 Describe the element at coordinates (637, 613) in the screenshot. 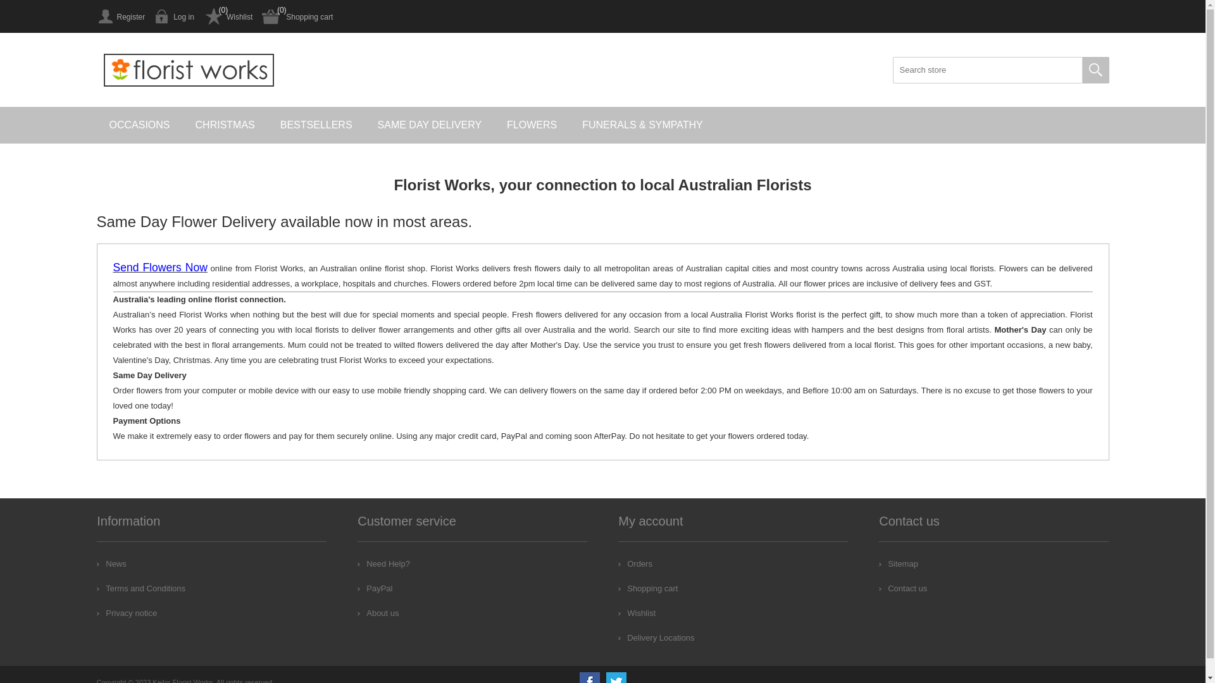

I see `Wishlist` at that location.